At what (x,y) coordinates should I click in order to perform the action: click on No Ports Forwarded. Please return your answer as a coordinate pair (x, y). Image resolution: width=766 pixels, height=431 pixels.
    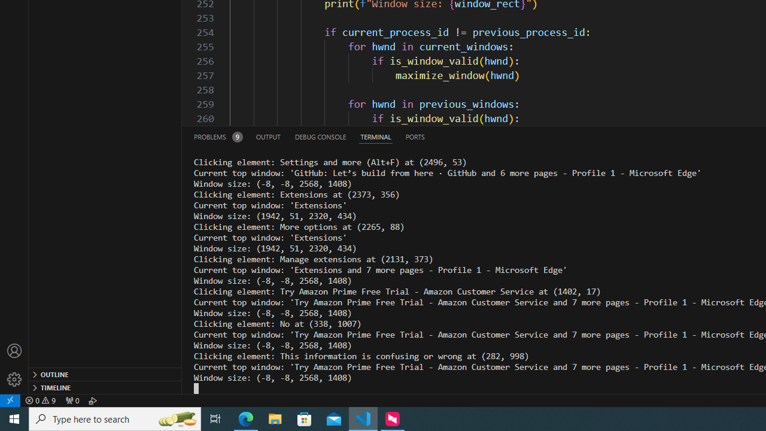
    Looking at the image, I should click on (72, 400).